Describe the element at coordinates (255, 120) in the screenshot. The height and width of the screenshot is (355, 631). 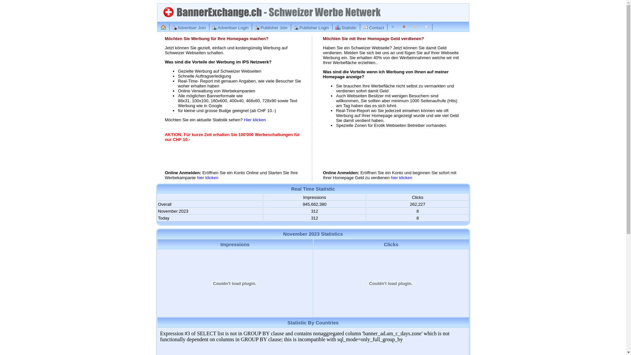
I see `Hier klicken` at that location.